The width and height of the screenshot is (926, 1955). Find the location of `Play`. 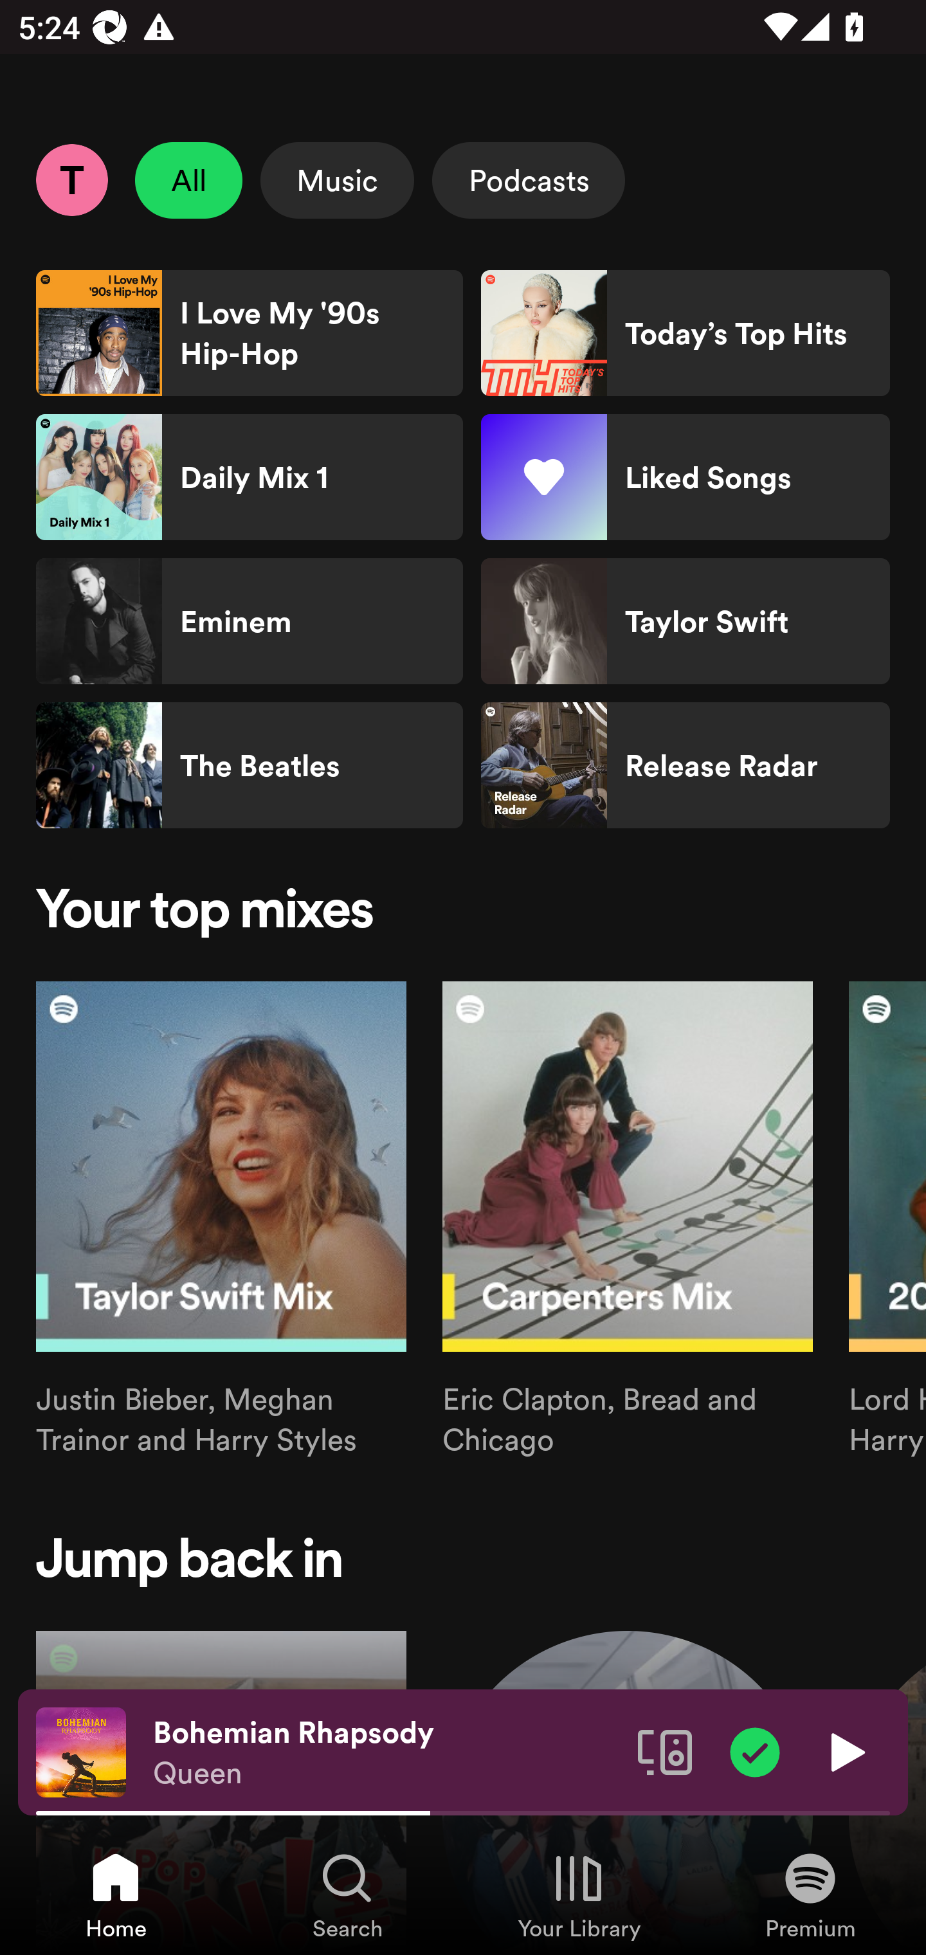

Play is located at coordinates (845, 1751).